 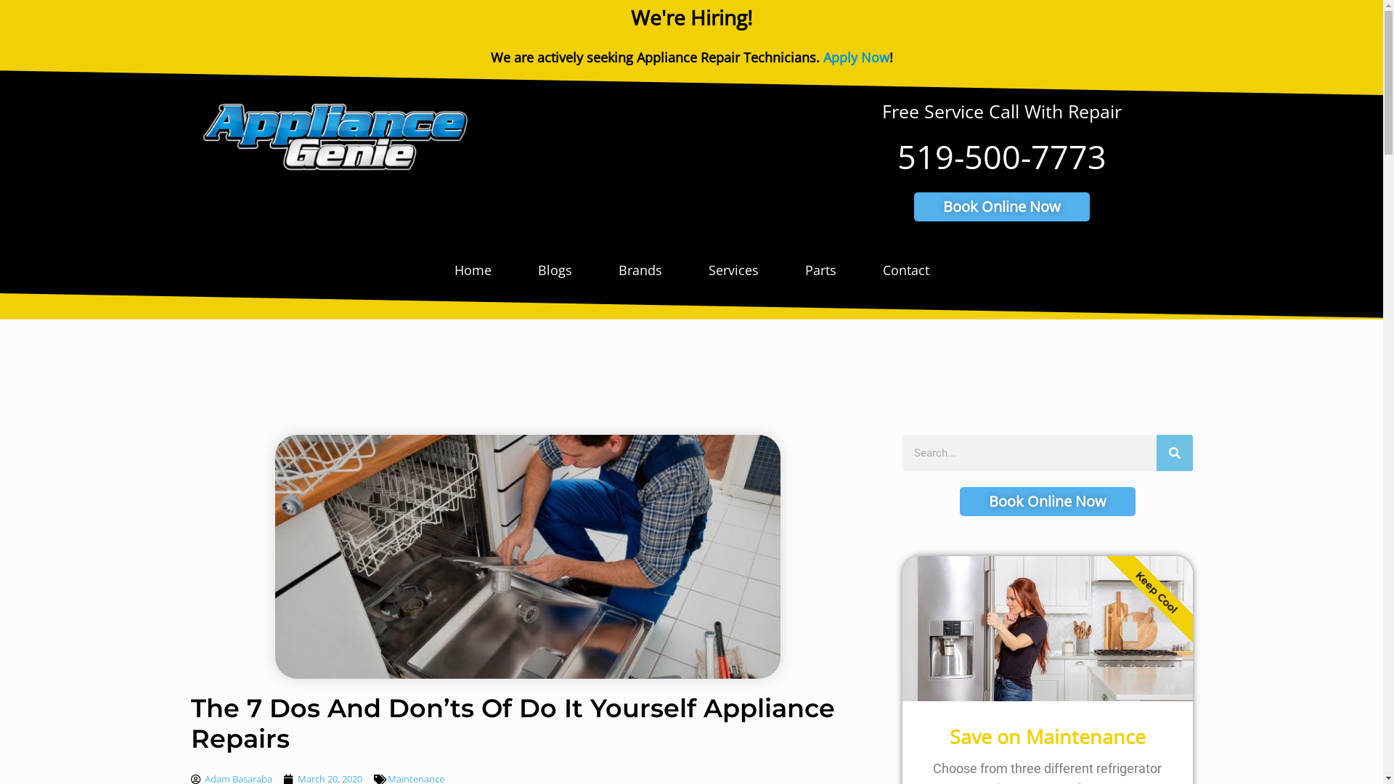 I want to click on Contact, so click(x=906, y=270).